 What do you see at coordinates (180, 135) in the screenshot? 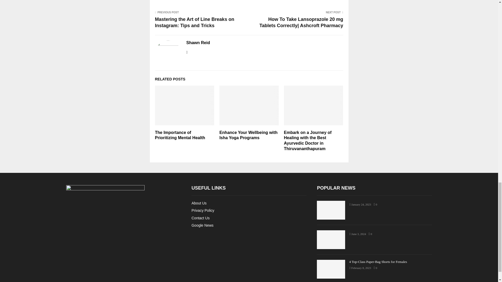
I see `The Importance of Prioritizing Mental Health` at bounding box center [180, 135].